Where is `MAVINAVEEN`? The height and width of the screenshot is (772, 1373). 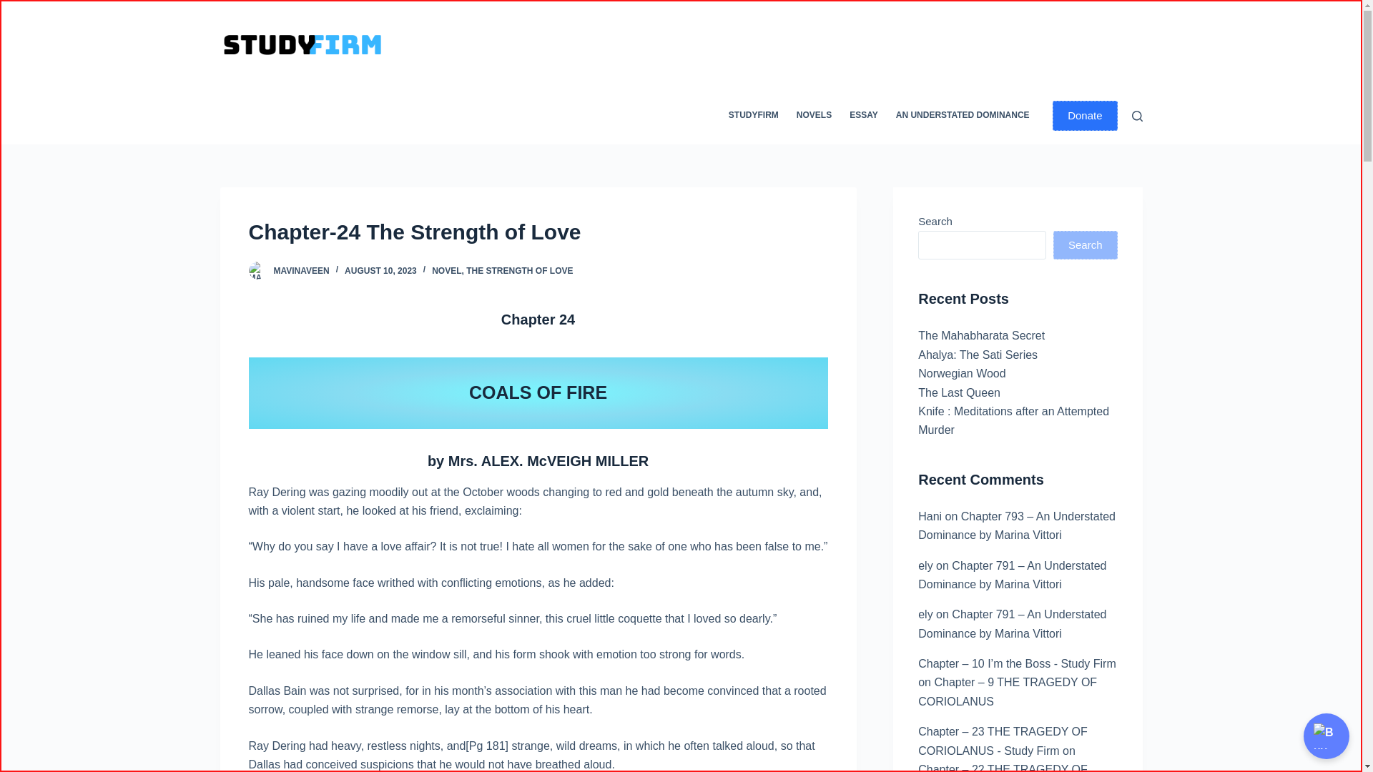
MAVINAVEEN is located at coordinates (301, 270).